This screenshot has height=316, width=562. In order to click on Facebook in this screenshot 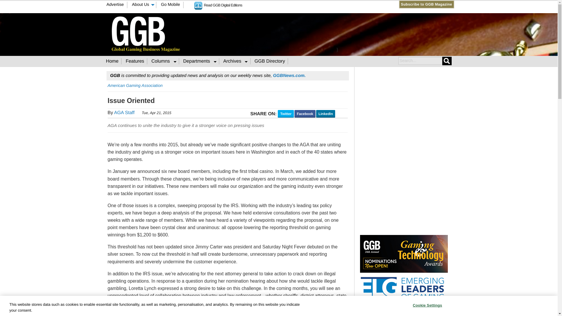, I will do `click(290, 4)`.